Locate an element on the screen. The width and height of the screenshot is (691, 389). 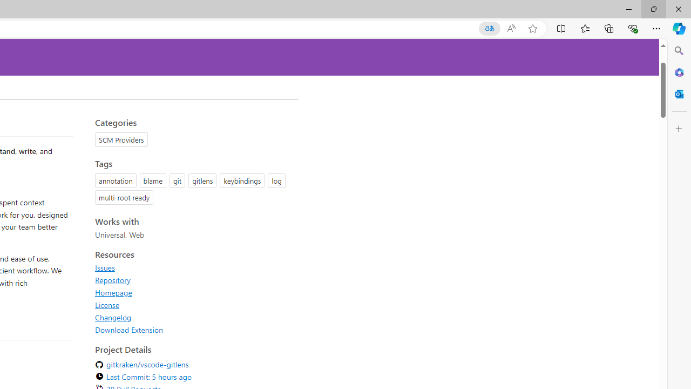
Customize is located at coordinates (679, 129).